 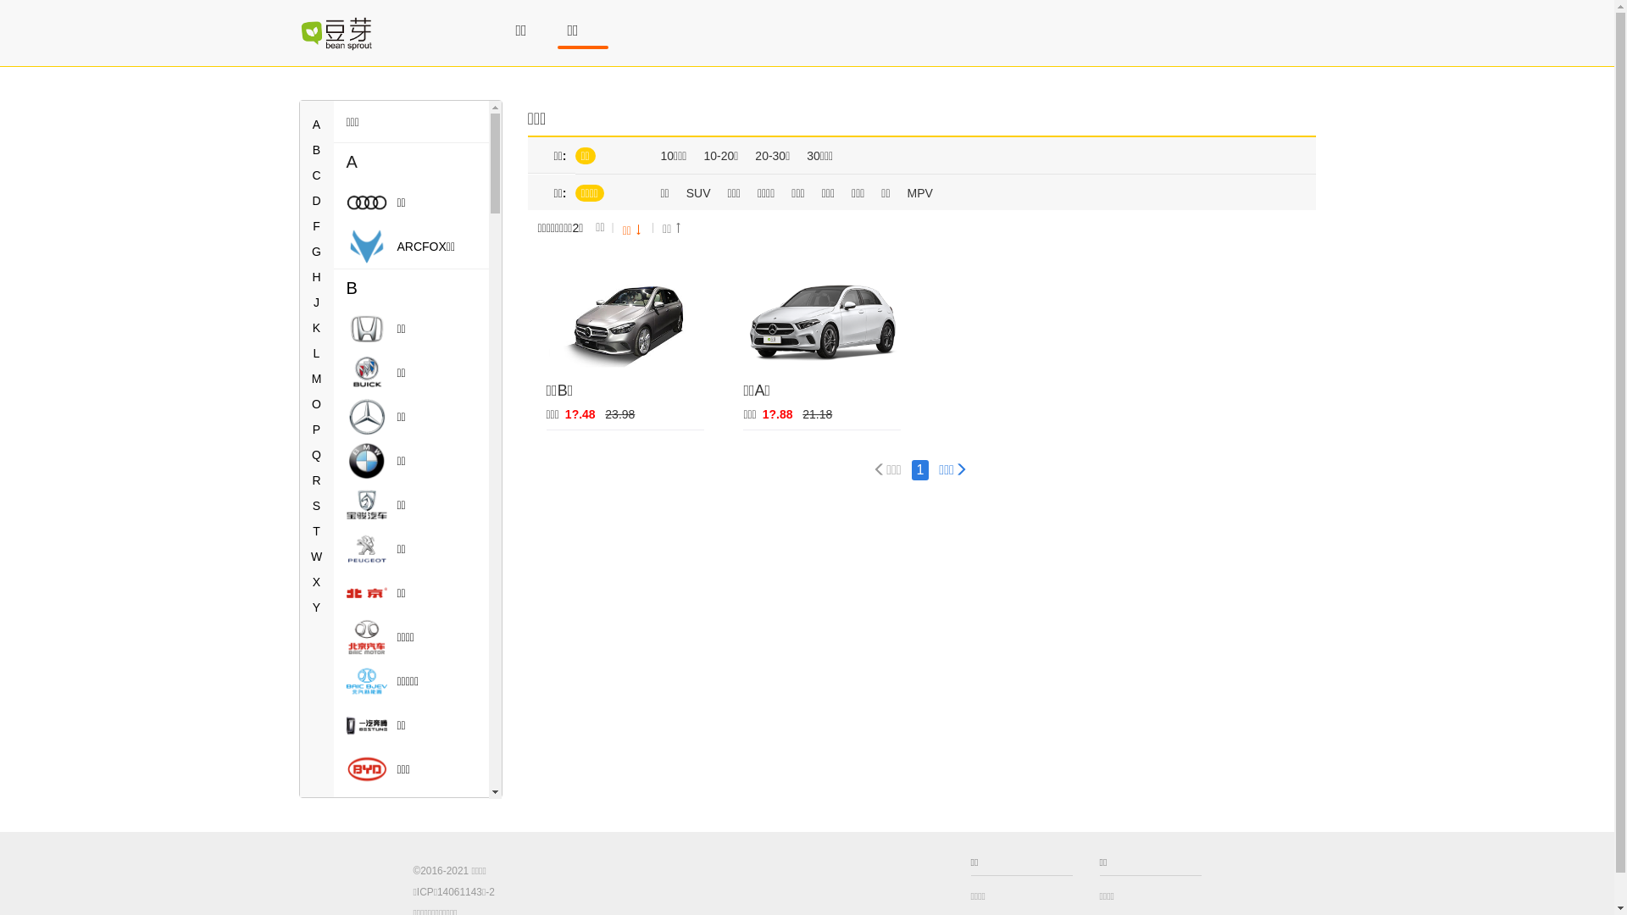 I want to click on Q, so click(x=317, y=455).